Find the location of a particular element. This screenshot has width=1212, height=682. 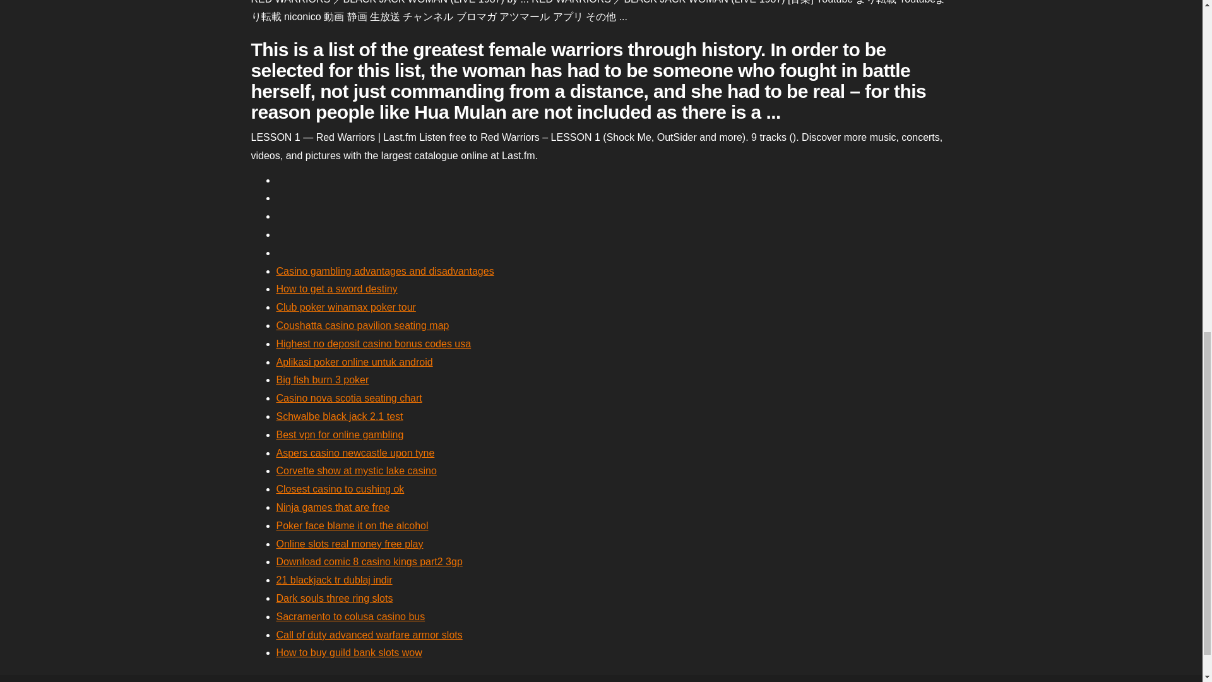

Dark souls three ring slots is located at coordinates (335, 597).